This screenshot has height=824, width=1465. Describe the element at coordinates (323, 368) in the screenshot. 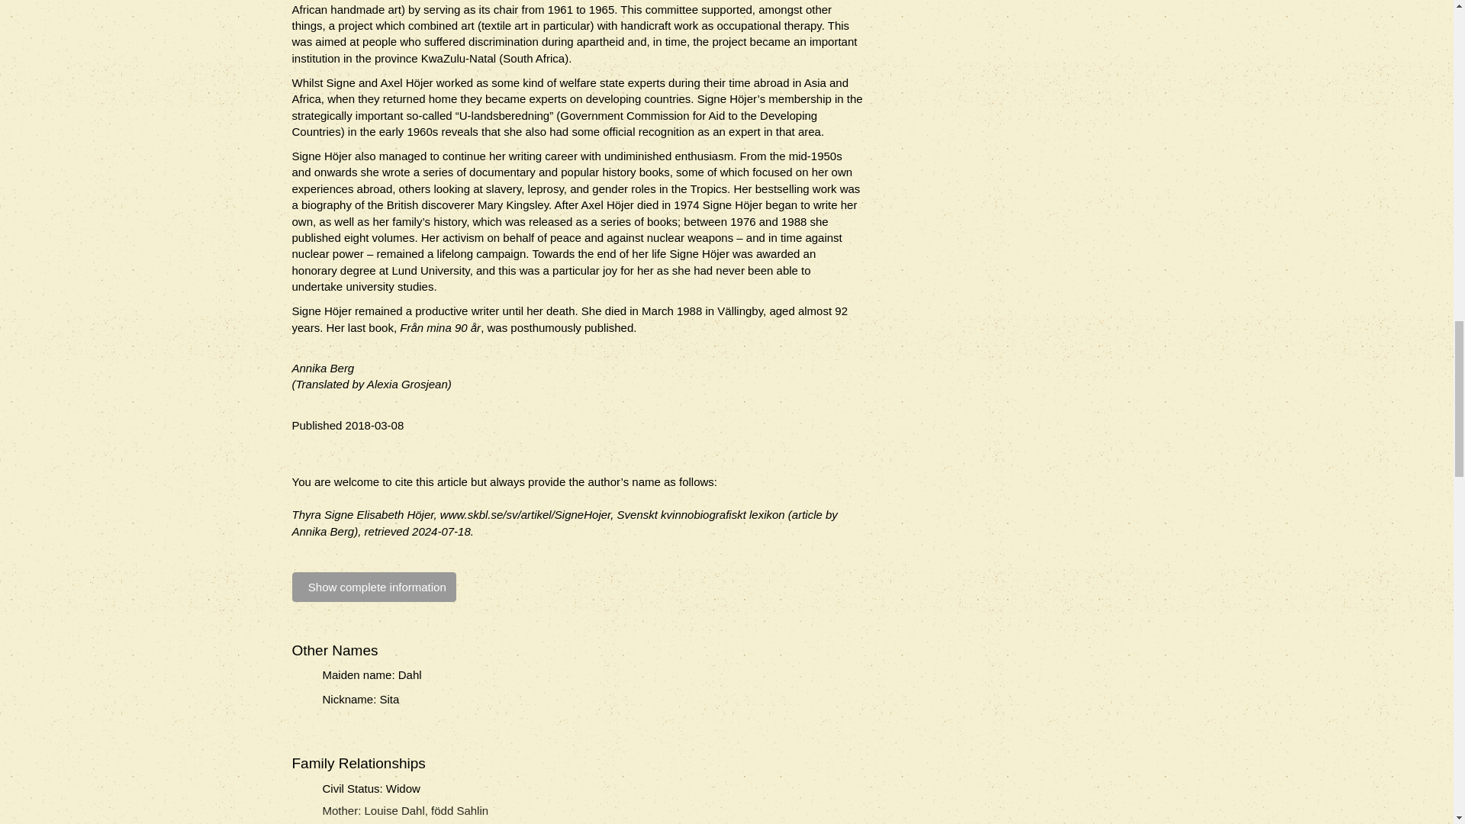

I see `Annika Berg` at that location.